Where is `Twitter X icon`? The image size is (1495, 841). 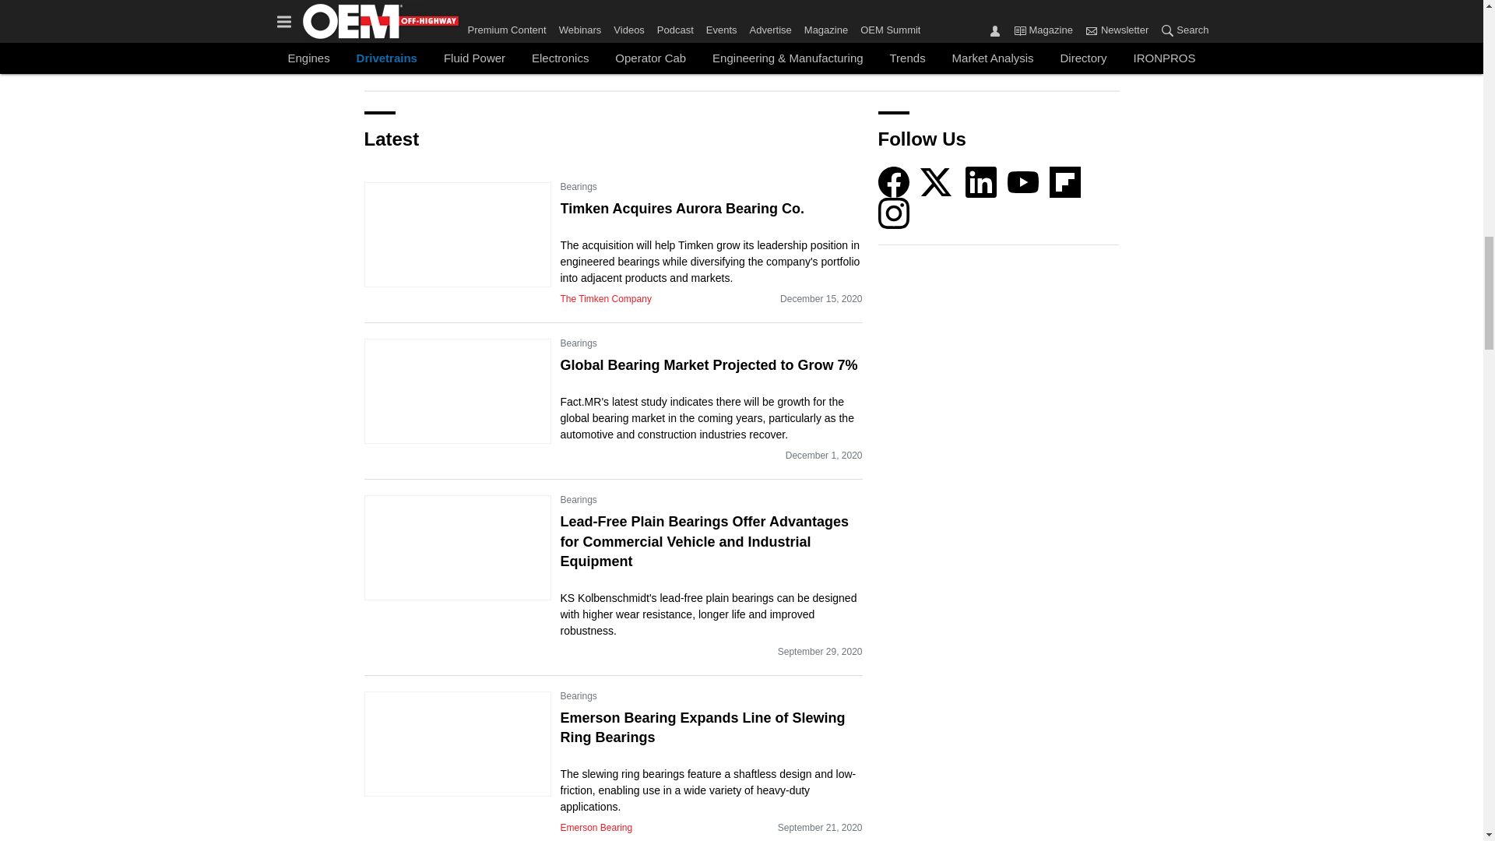 Twitter X icon is located at coordinates (936, 181).